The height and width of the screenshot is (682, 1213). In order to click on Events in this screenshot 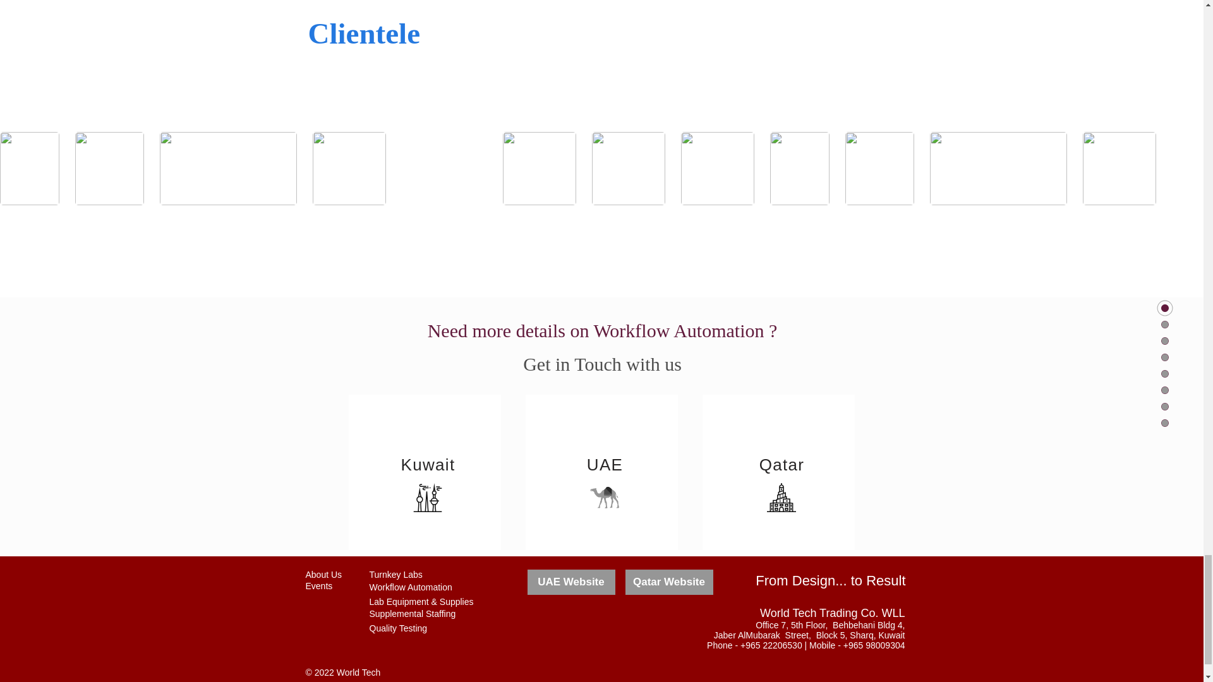, I will do `click(318, 586)`.